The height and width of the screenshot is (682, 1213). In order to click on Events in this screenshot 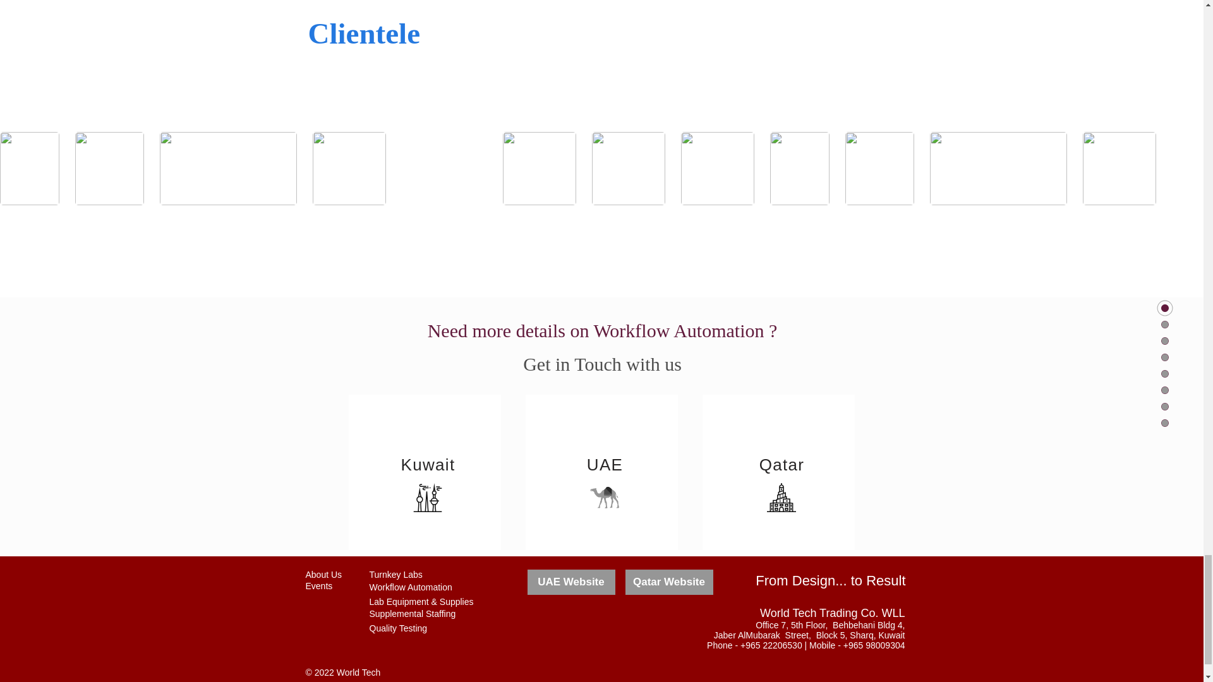, I will do `click(318, 586)`.